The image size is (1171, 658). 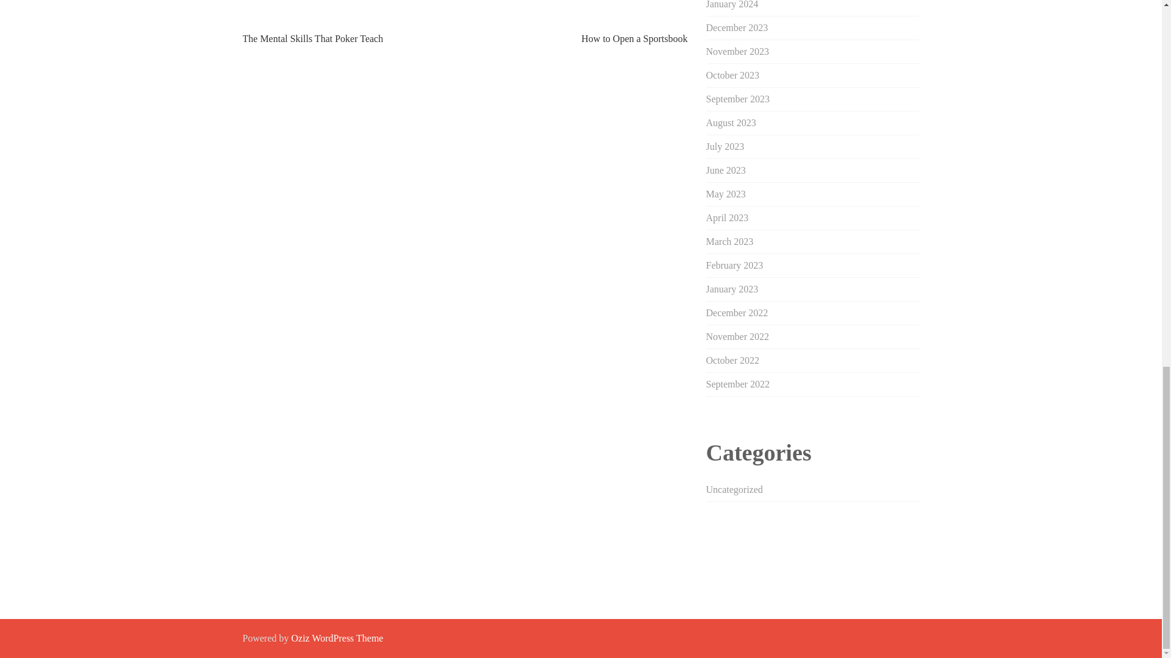 What do you see at coordinates (726, 171) in the screenshot?
I see `June 2023` at bounding box center [726, 171].